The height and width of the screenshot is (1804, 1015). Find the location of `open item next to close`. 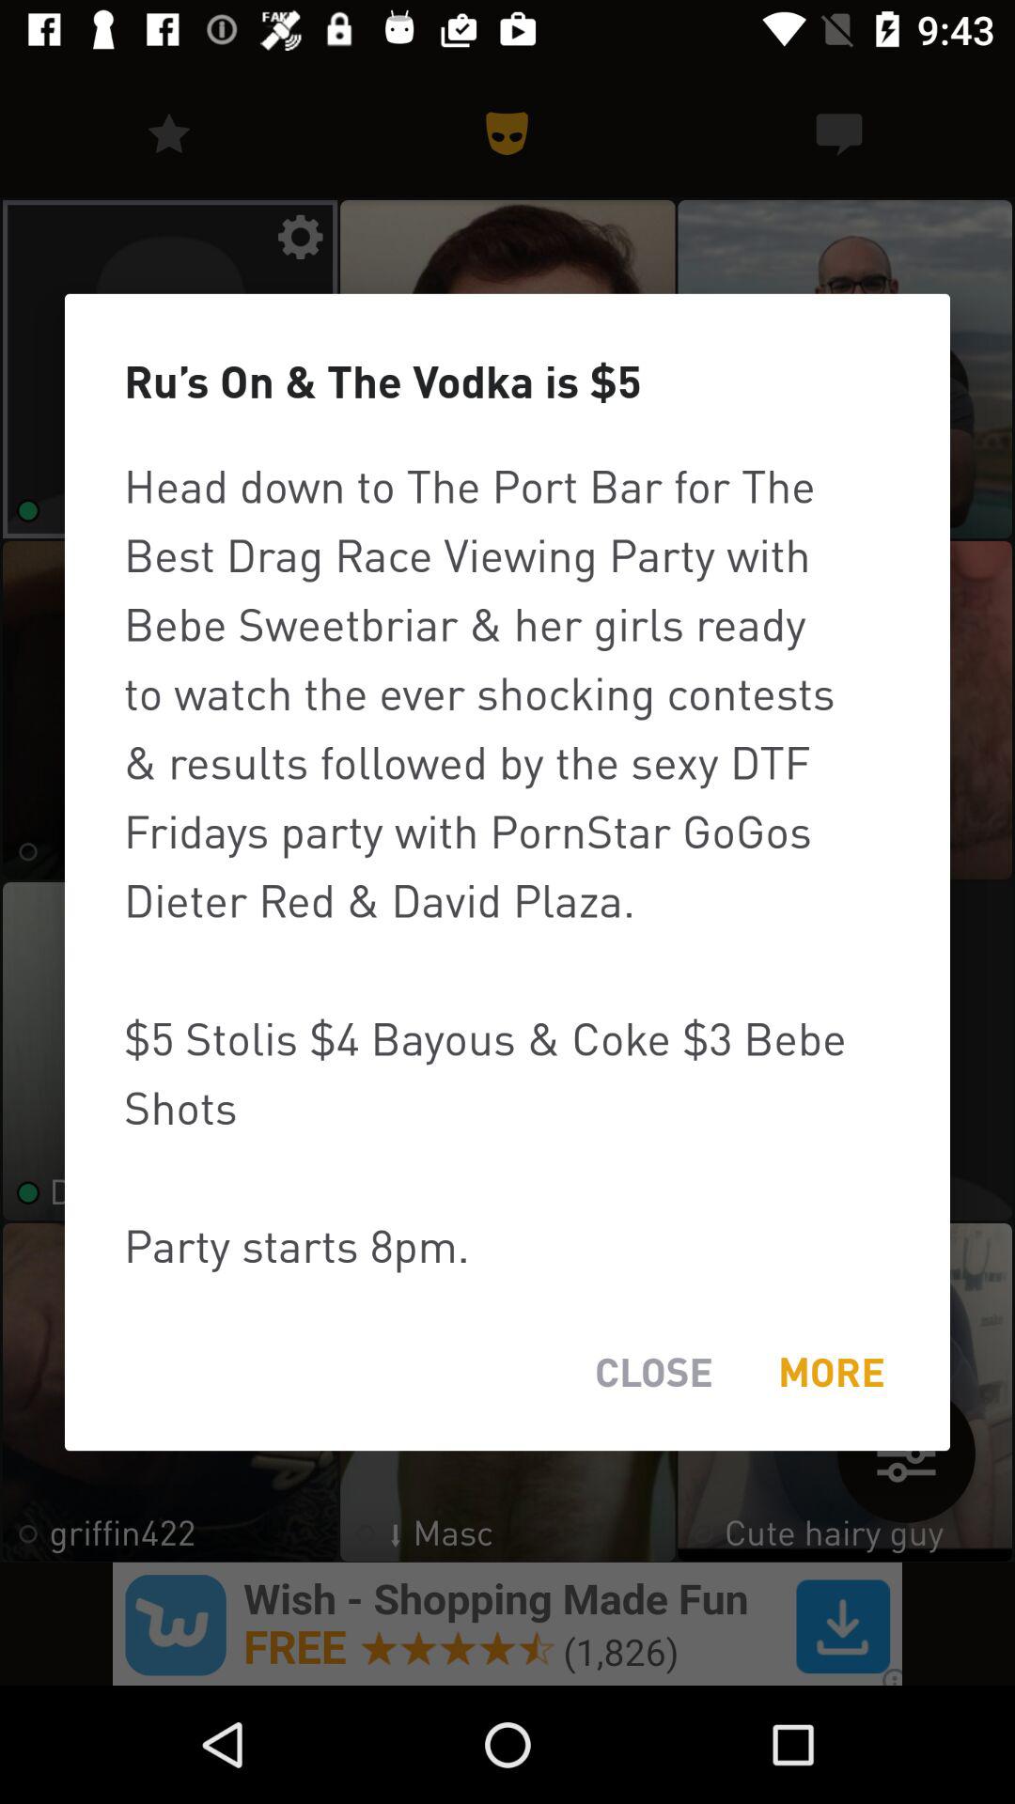

open item next to close is located at coordinates (831, 1372).